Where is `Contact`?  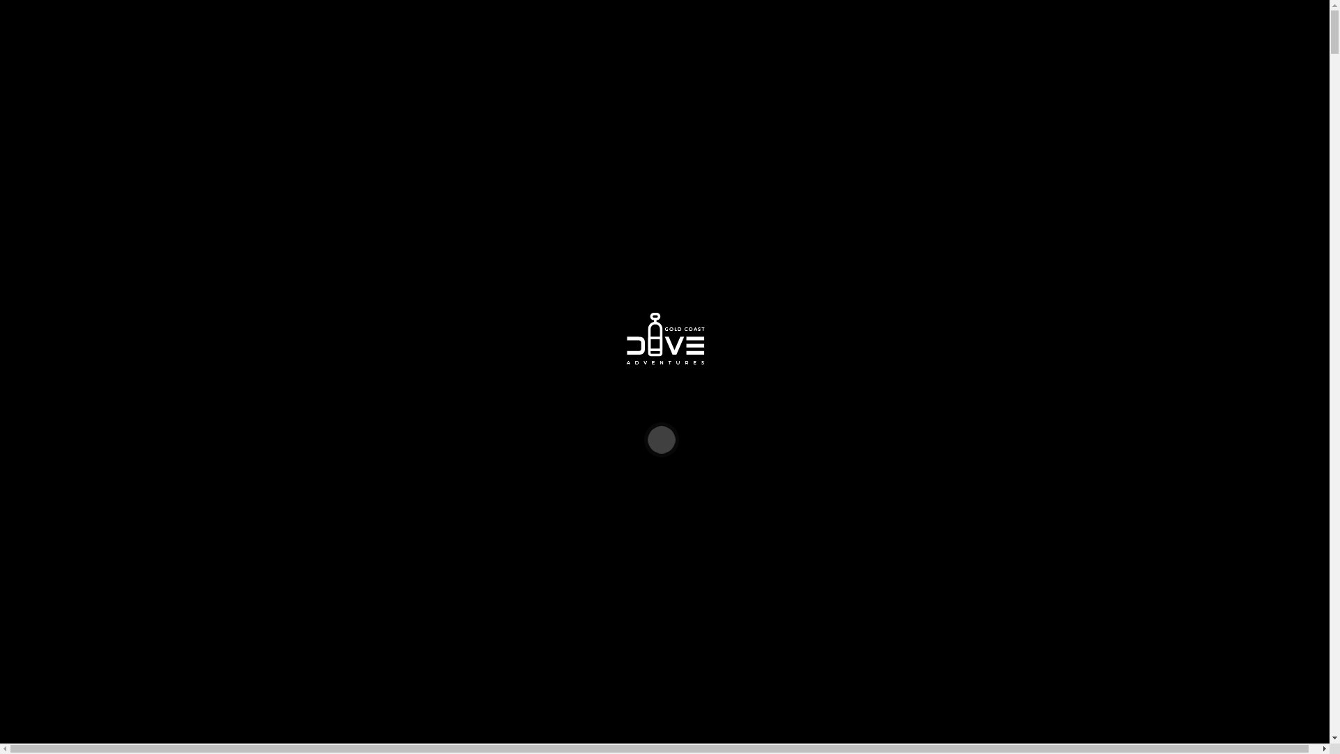 Contact is located at coordinates (45, 702).